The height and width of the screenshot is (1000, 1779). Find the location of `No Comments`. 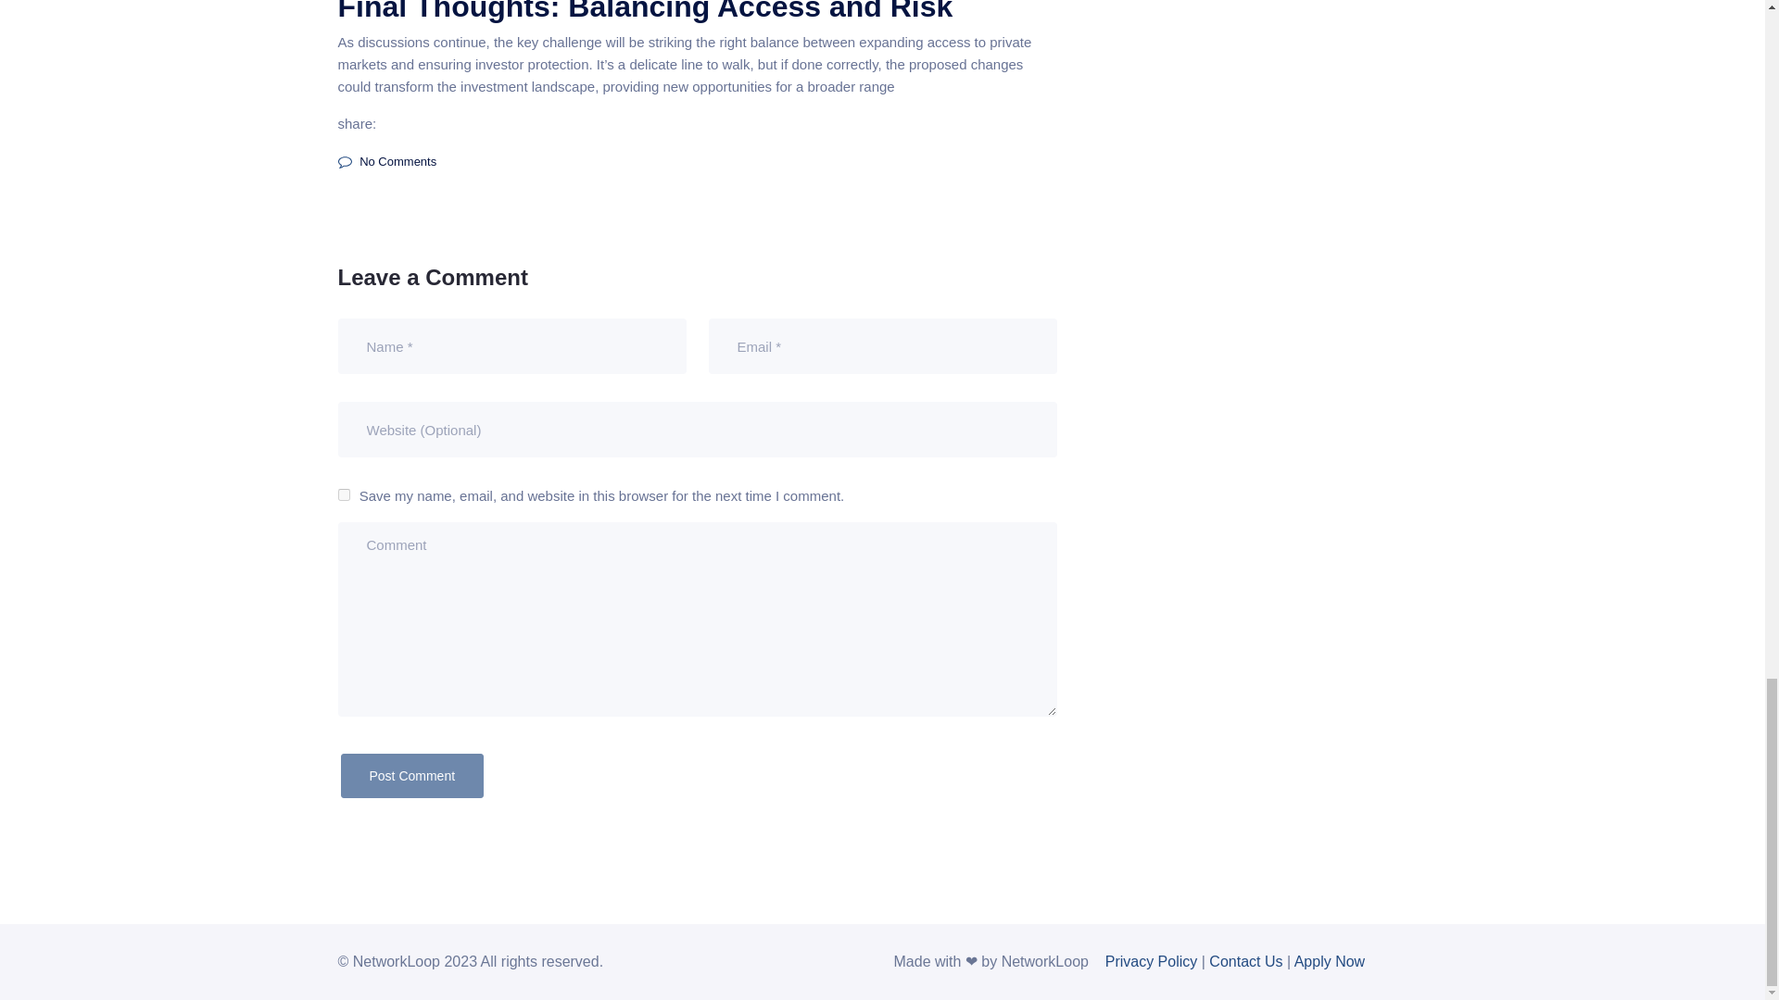

No Comments is located at coordinates (386, 161).